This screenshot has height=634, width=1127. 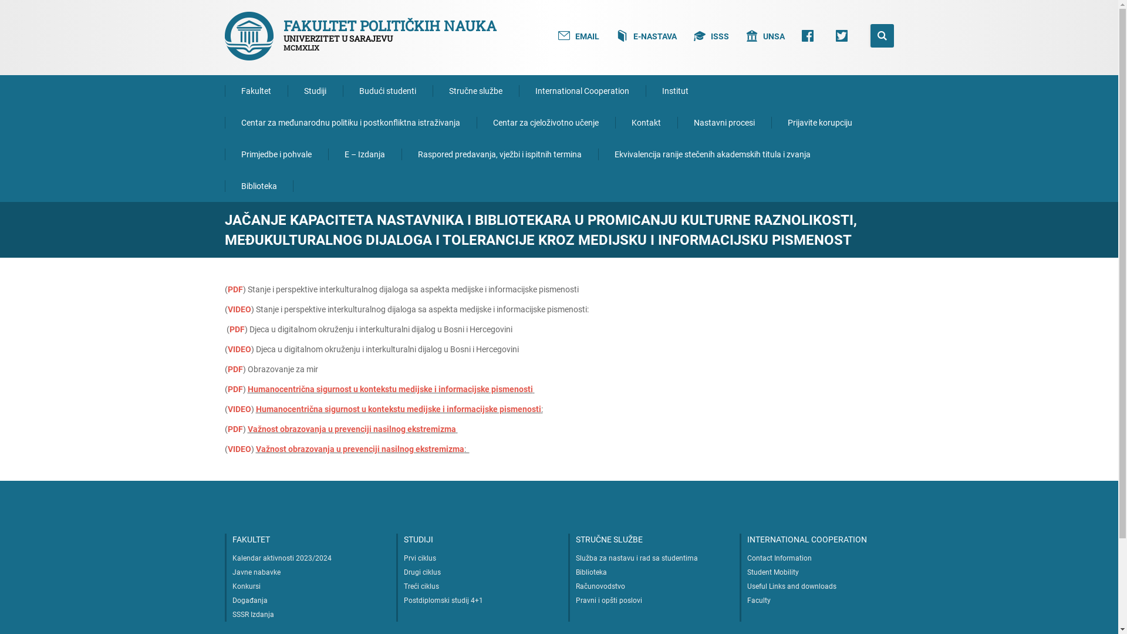 I want to click on PDF, so click(x=235, y=369).